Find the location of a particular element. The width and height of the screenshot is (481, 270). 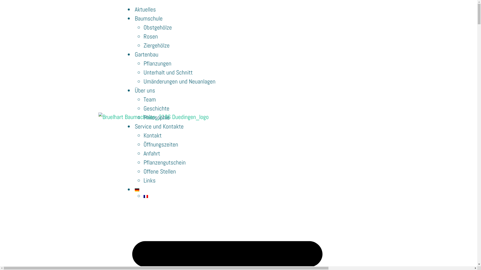

Pflanzengutschein is located at coordinates (165, 162).